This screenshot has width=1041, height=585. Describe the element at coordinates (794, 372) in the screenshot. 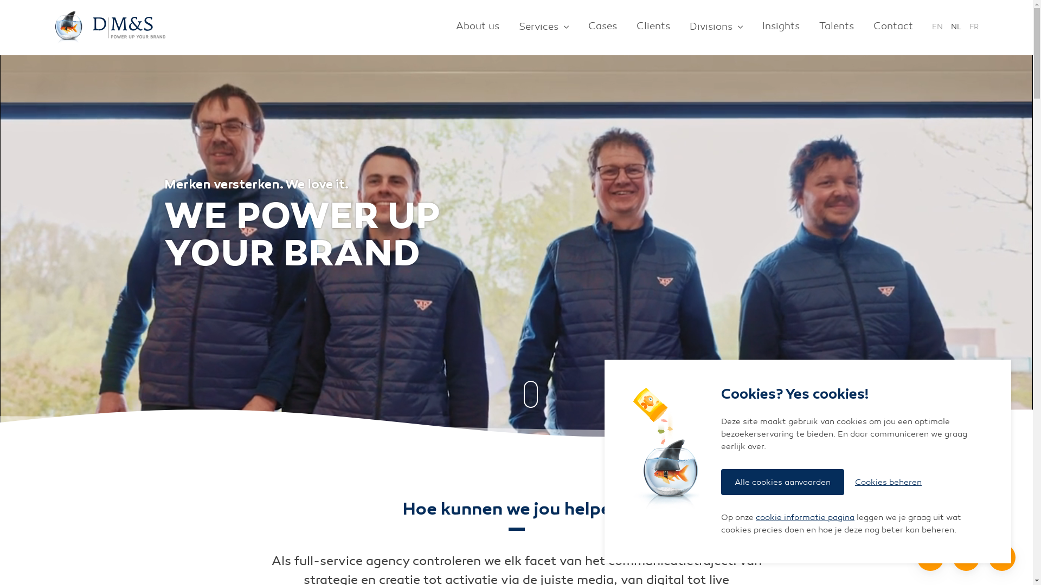

I see `Incentives` at that location.